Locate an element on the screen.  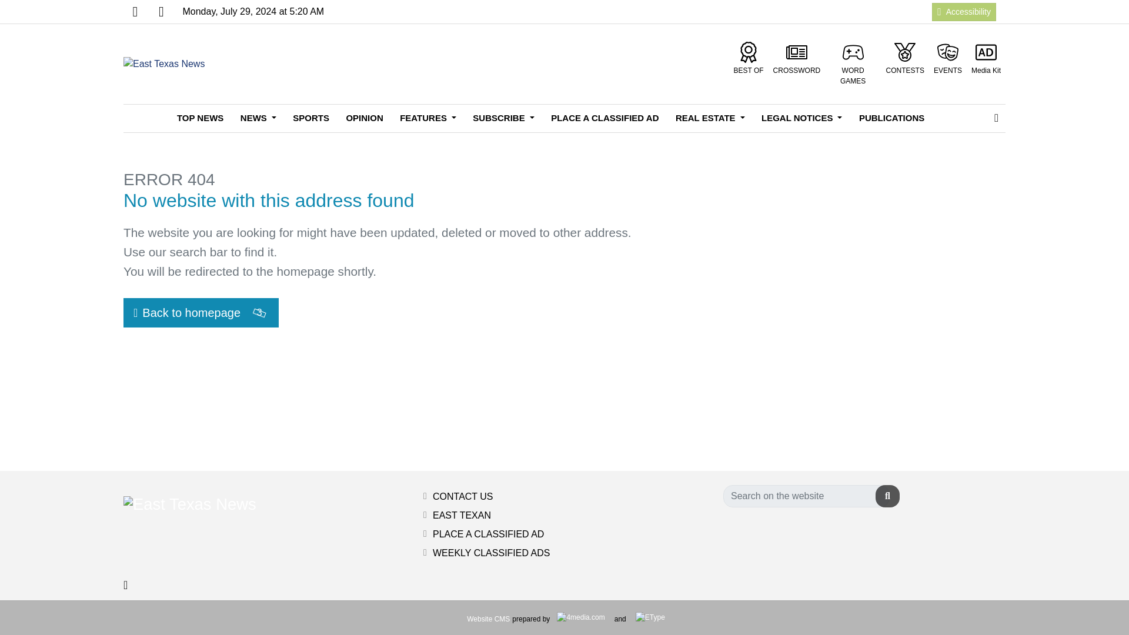
Go to RSS is located at coordinates (161, 12).